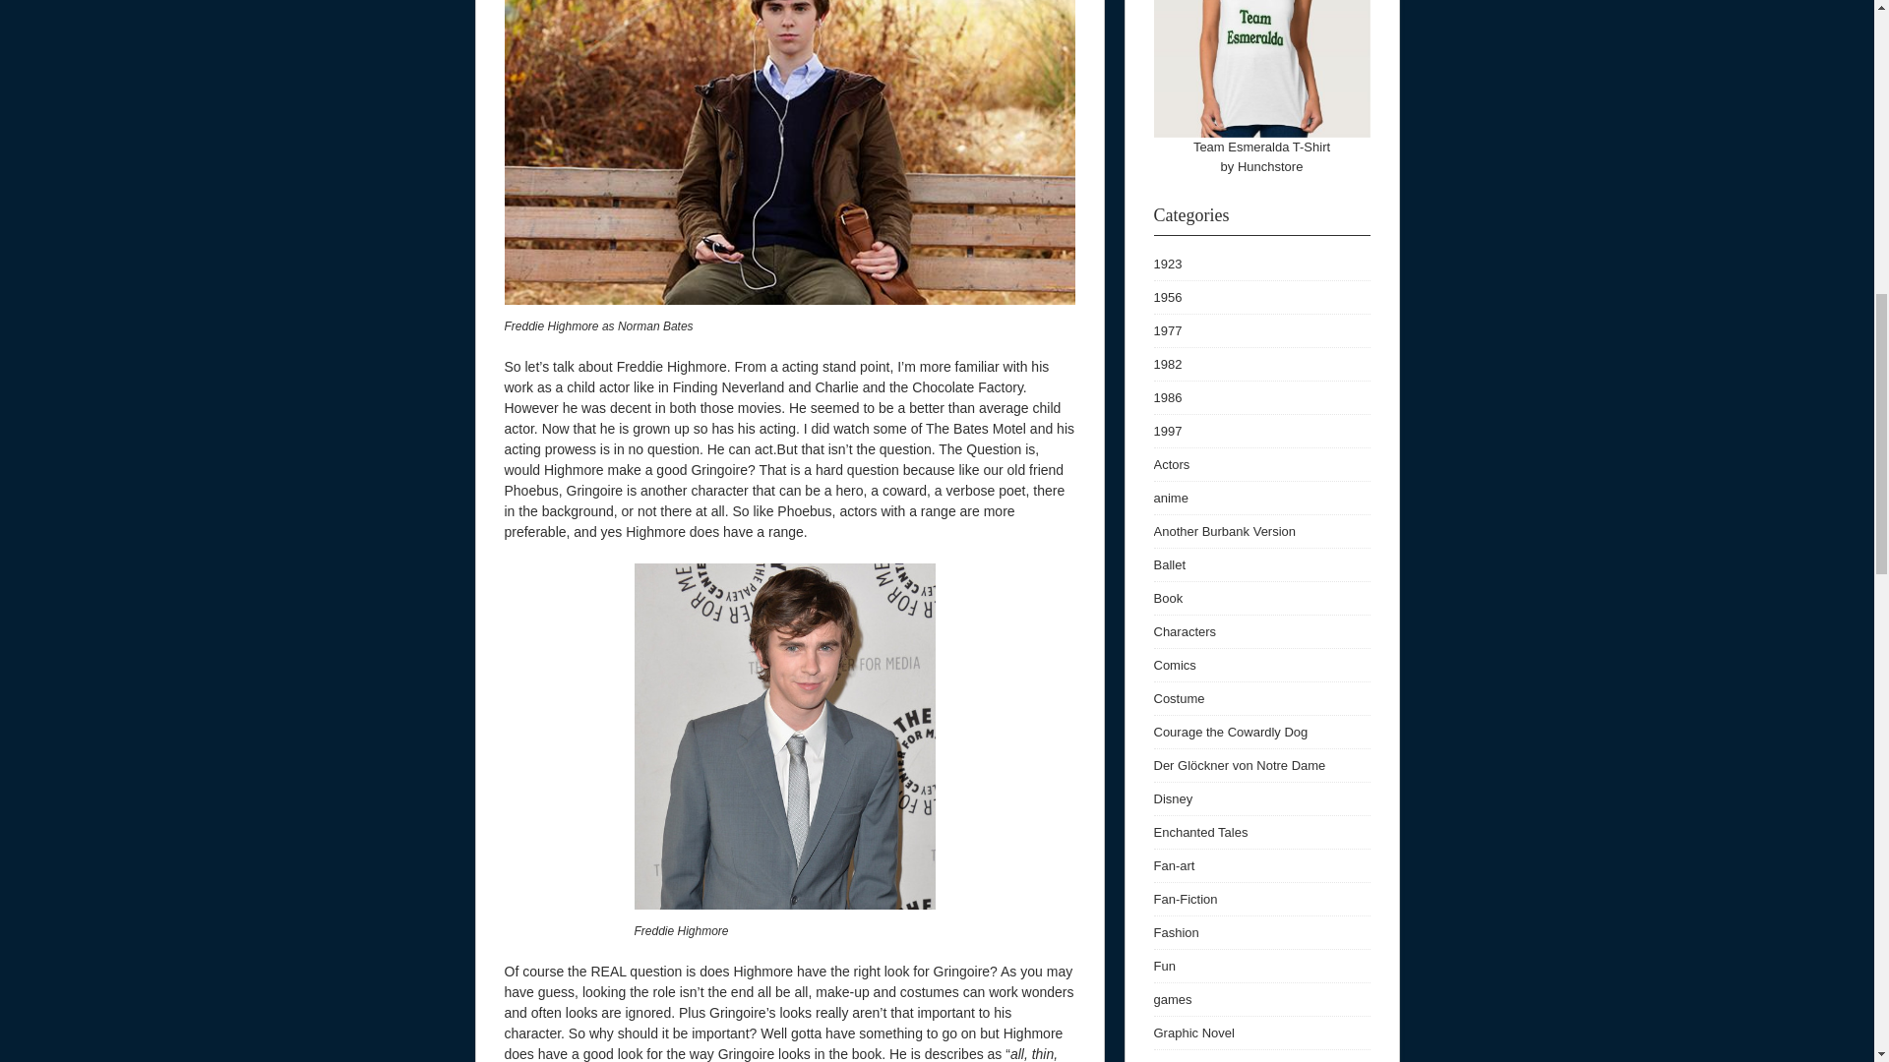 The height and width of the screenshot is (1062, 1889). What do you see at coordinates (1224, 531) in the screenshot?
I see `Another Burbank Version` at bounding box center [1224, 531].